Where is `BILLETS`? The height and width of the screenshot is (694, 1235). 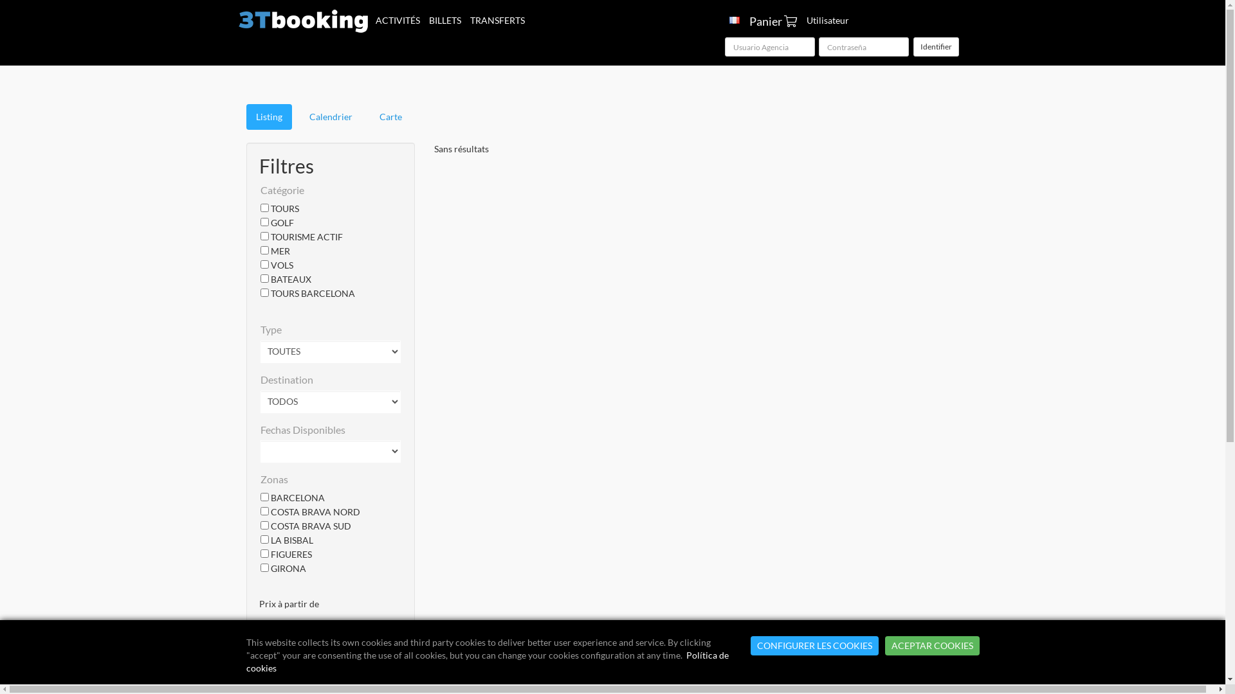 BILLETS is located at coordinates (445, 21).